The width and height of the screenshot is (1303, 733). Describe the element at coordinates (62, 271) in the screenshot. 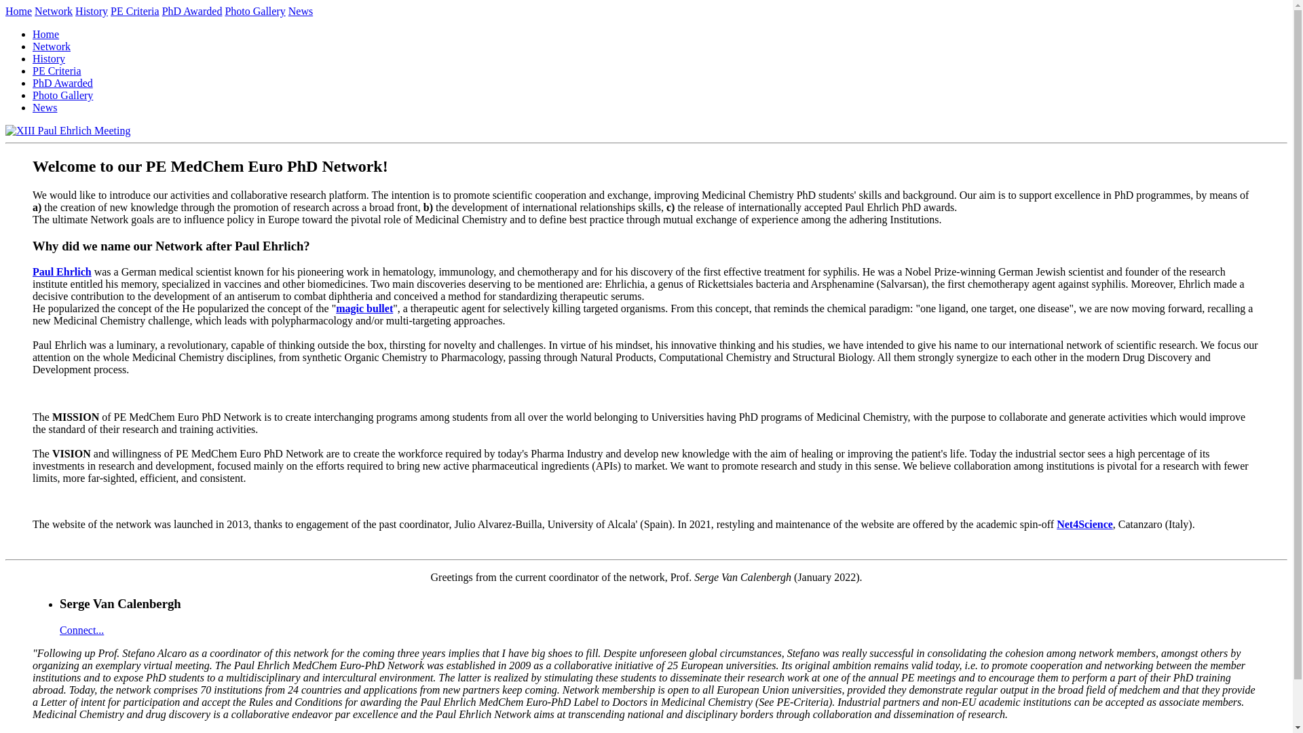

I see `Paul Ehrlich` at that location.